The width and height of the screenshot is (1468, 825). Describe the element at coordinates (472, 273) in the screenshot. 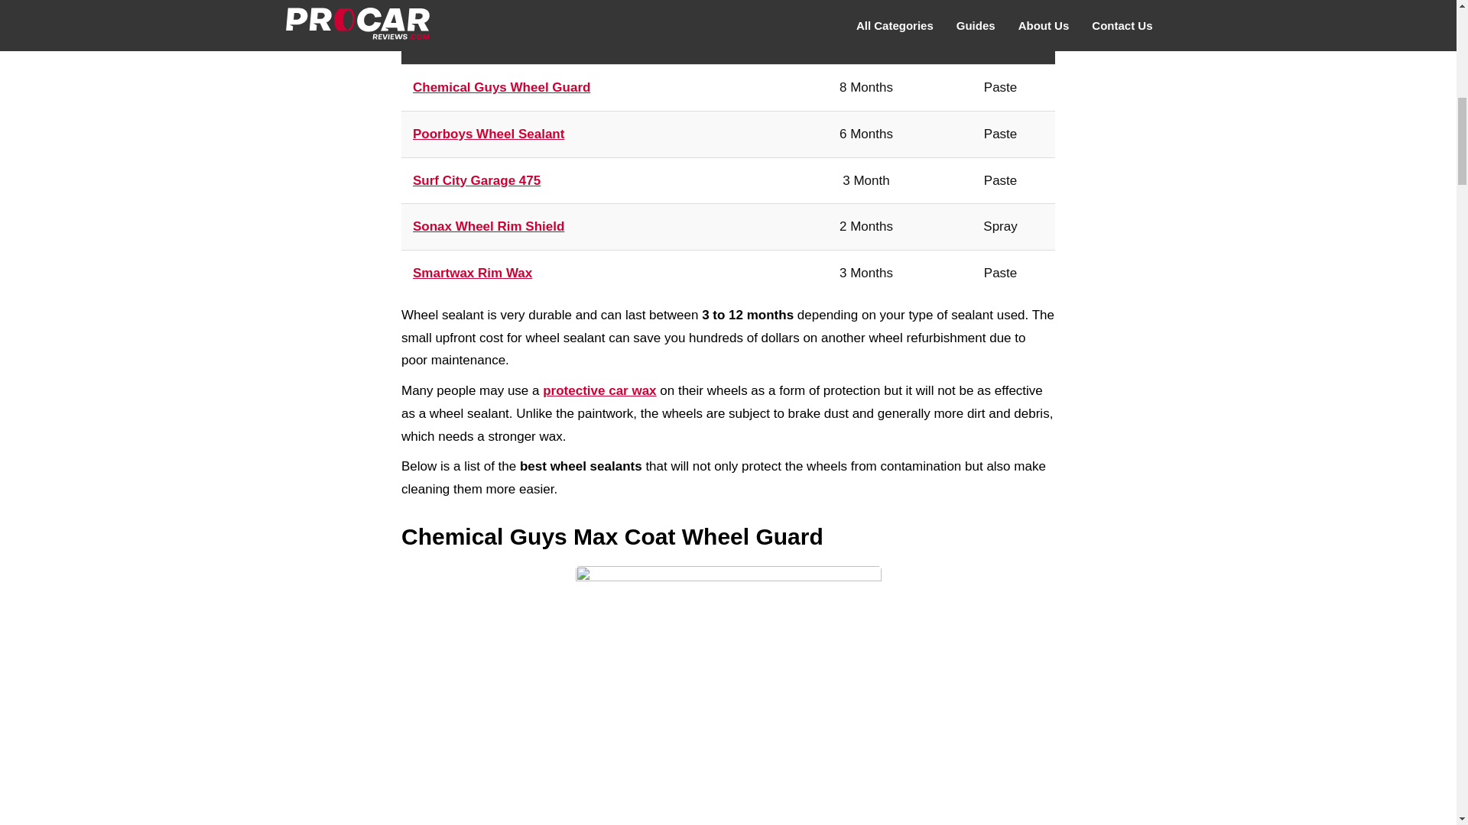

I see `Smartwax Rim Wax` at that location.